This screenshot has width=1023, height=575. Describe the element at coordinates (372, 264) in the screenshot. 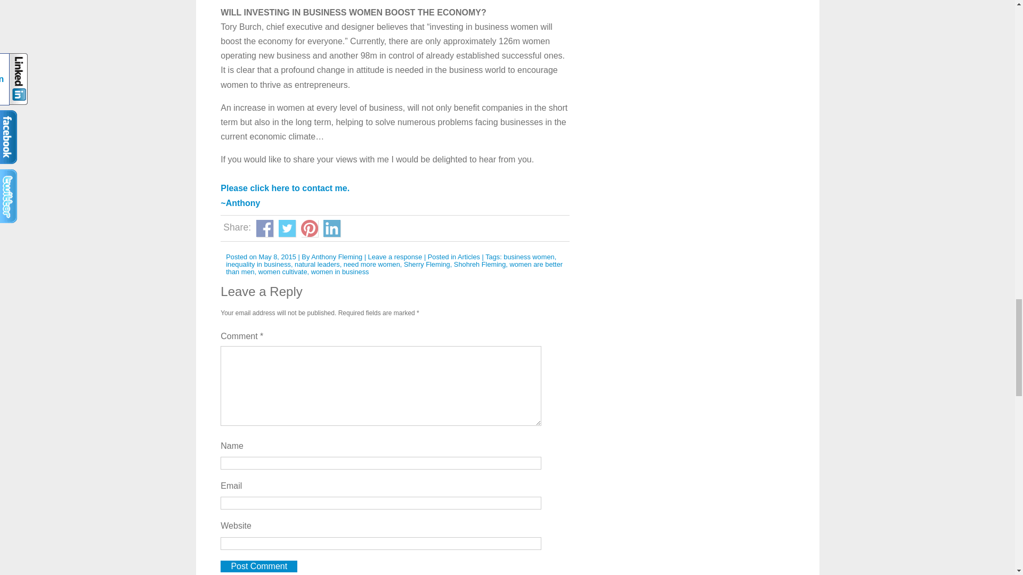

I see `need more women` at that location.